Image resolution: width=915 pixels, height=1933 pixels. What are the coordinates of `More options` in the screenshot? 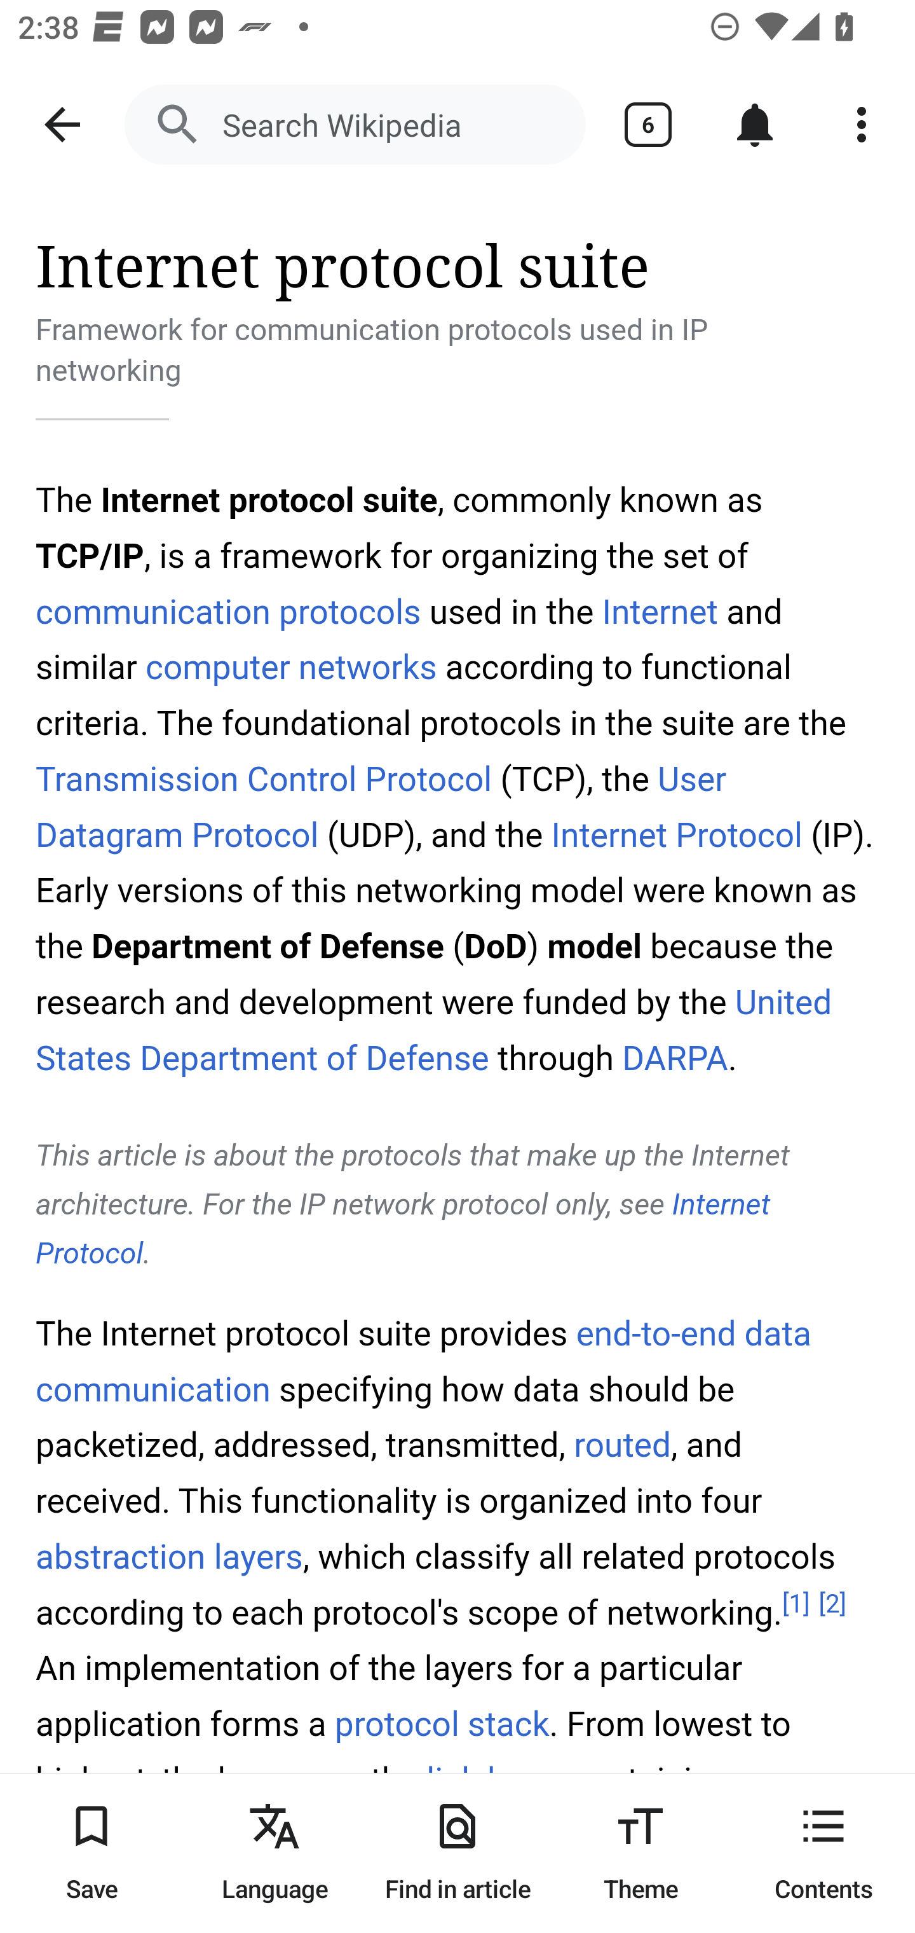 It's located at (862, 125).